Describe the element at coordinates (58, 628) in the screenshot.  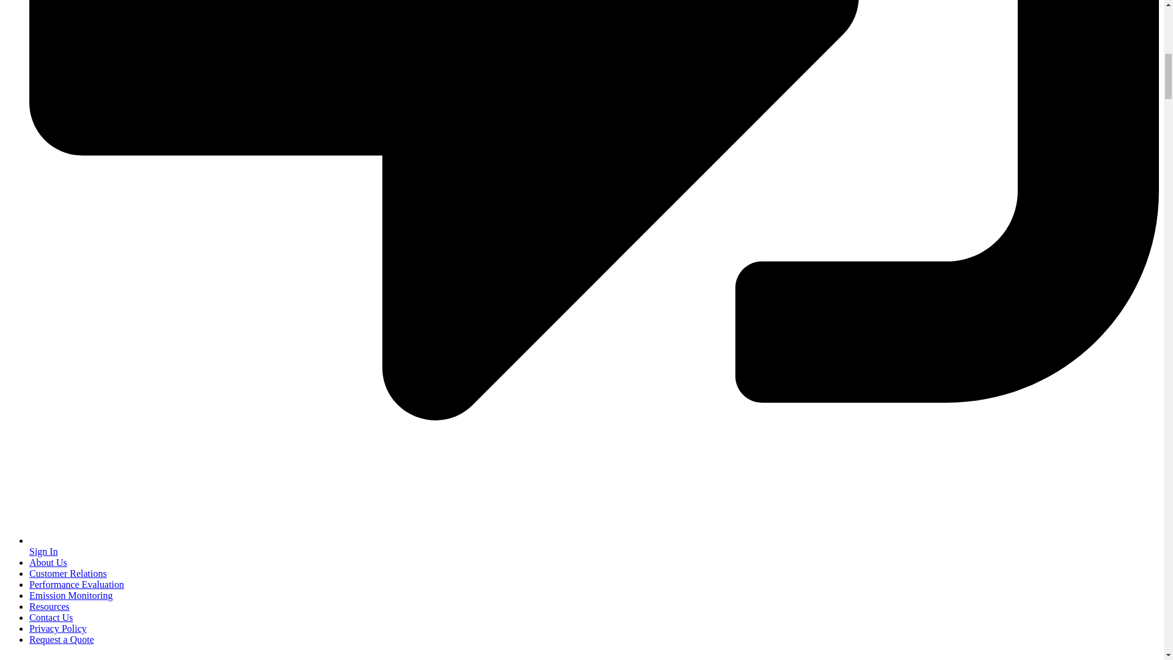
I see `Privacy Policy` at that location.